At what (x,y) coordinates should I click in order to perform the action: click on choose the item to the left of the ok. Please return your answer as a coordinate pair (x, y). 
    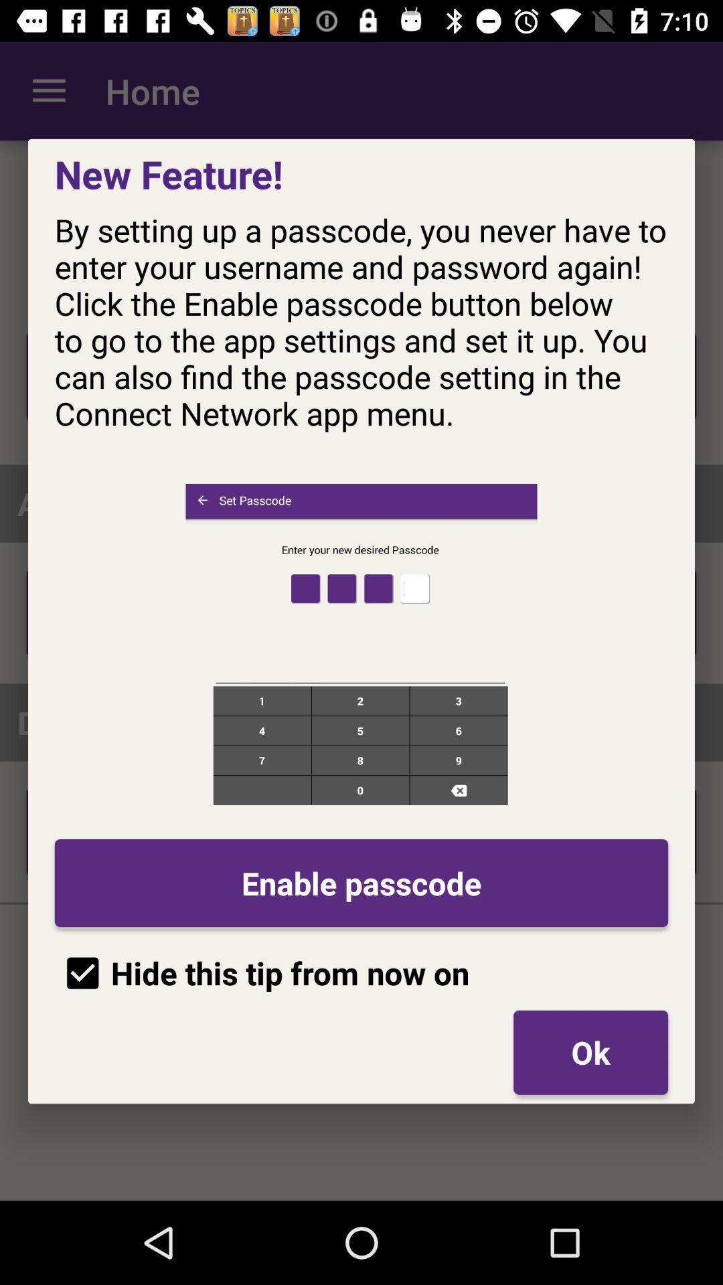
    Looking at the image, I should click on (262, 973).